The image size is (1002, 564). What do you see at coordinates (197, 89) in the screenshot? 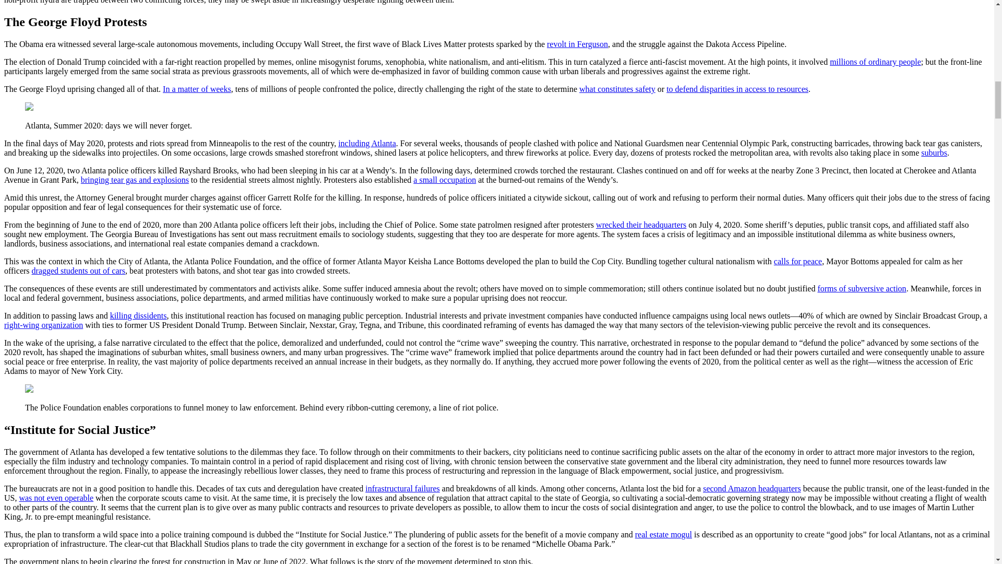
I see `In a matter of weeks` at bounding box center [197, 89].